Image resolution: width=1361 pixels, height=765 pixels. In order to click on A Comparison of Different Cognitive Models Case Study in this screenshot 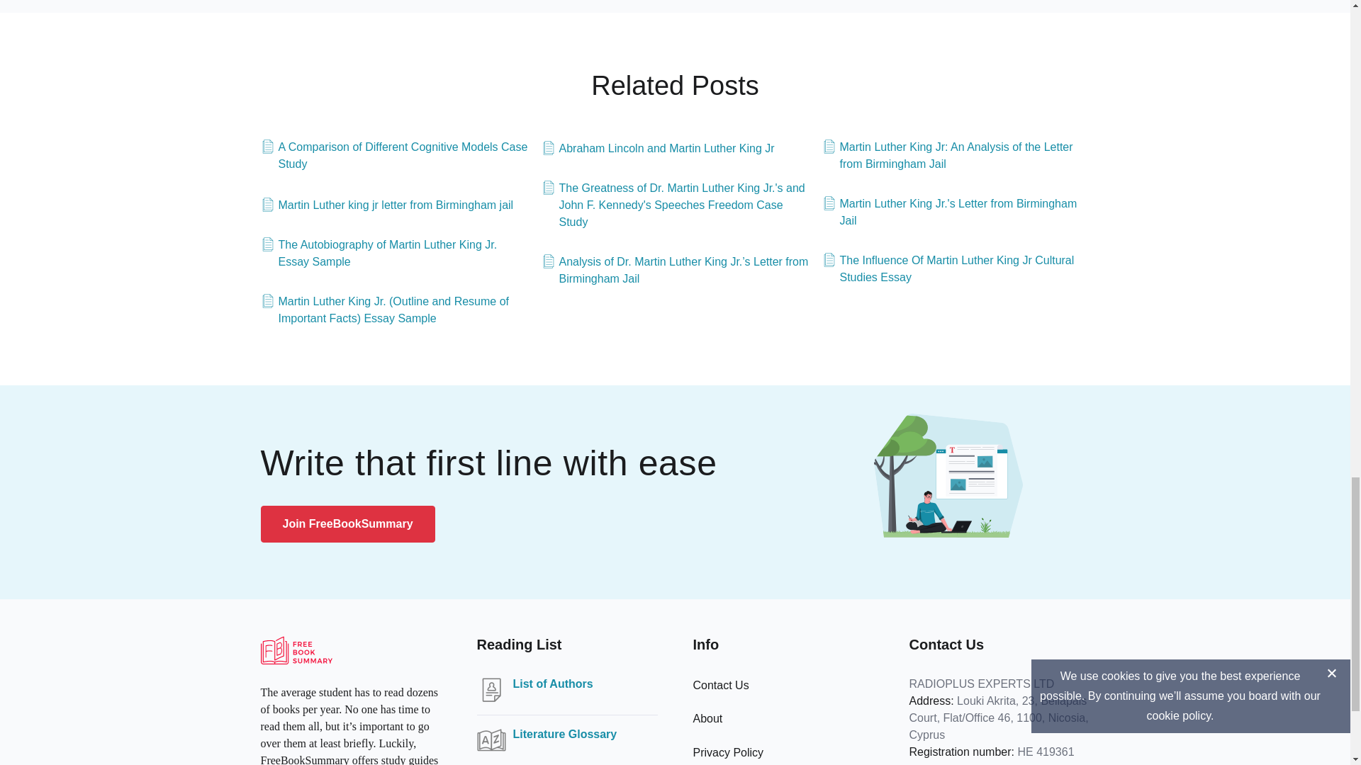, I will do `click(395, 156)`.